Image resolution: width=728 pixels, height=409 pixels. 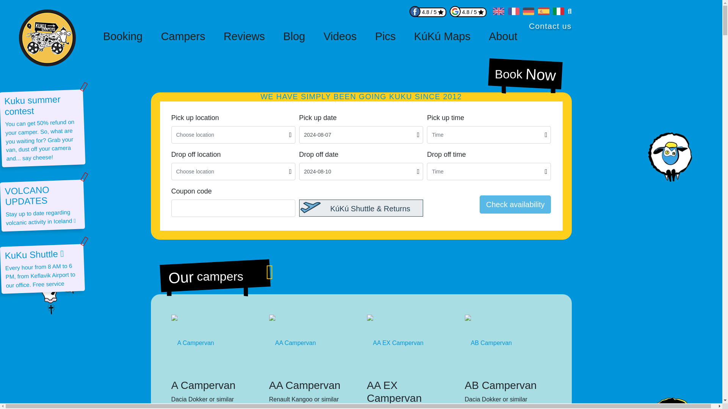 I want to click on Reviews, so click(x=244, y=36).